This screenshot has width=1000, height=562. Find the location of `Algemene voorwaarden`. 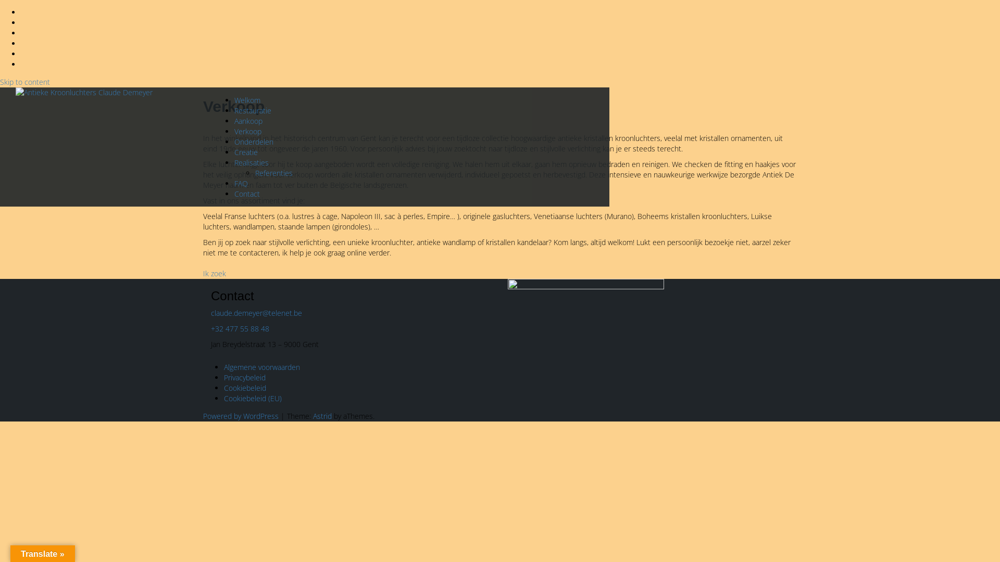

Algemene voorwaarden is located at coordinates (262, 367).